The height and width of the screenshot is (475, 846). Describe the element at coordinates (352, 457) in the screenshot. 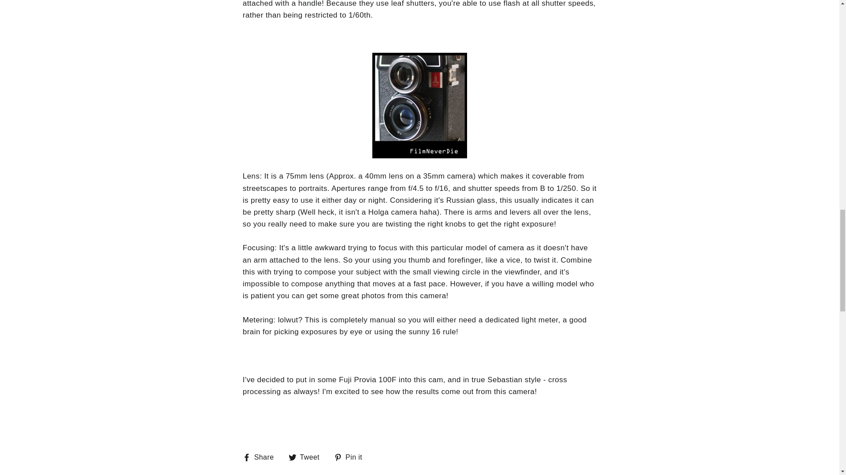

I see `Pin on Pinterest` at that location.